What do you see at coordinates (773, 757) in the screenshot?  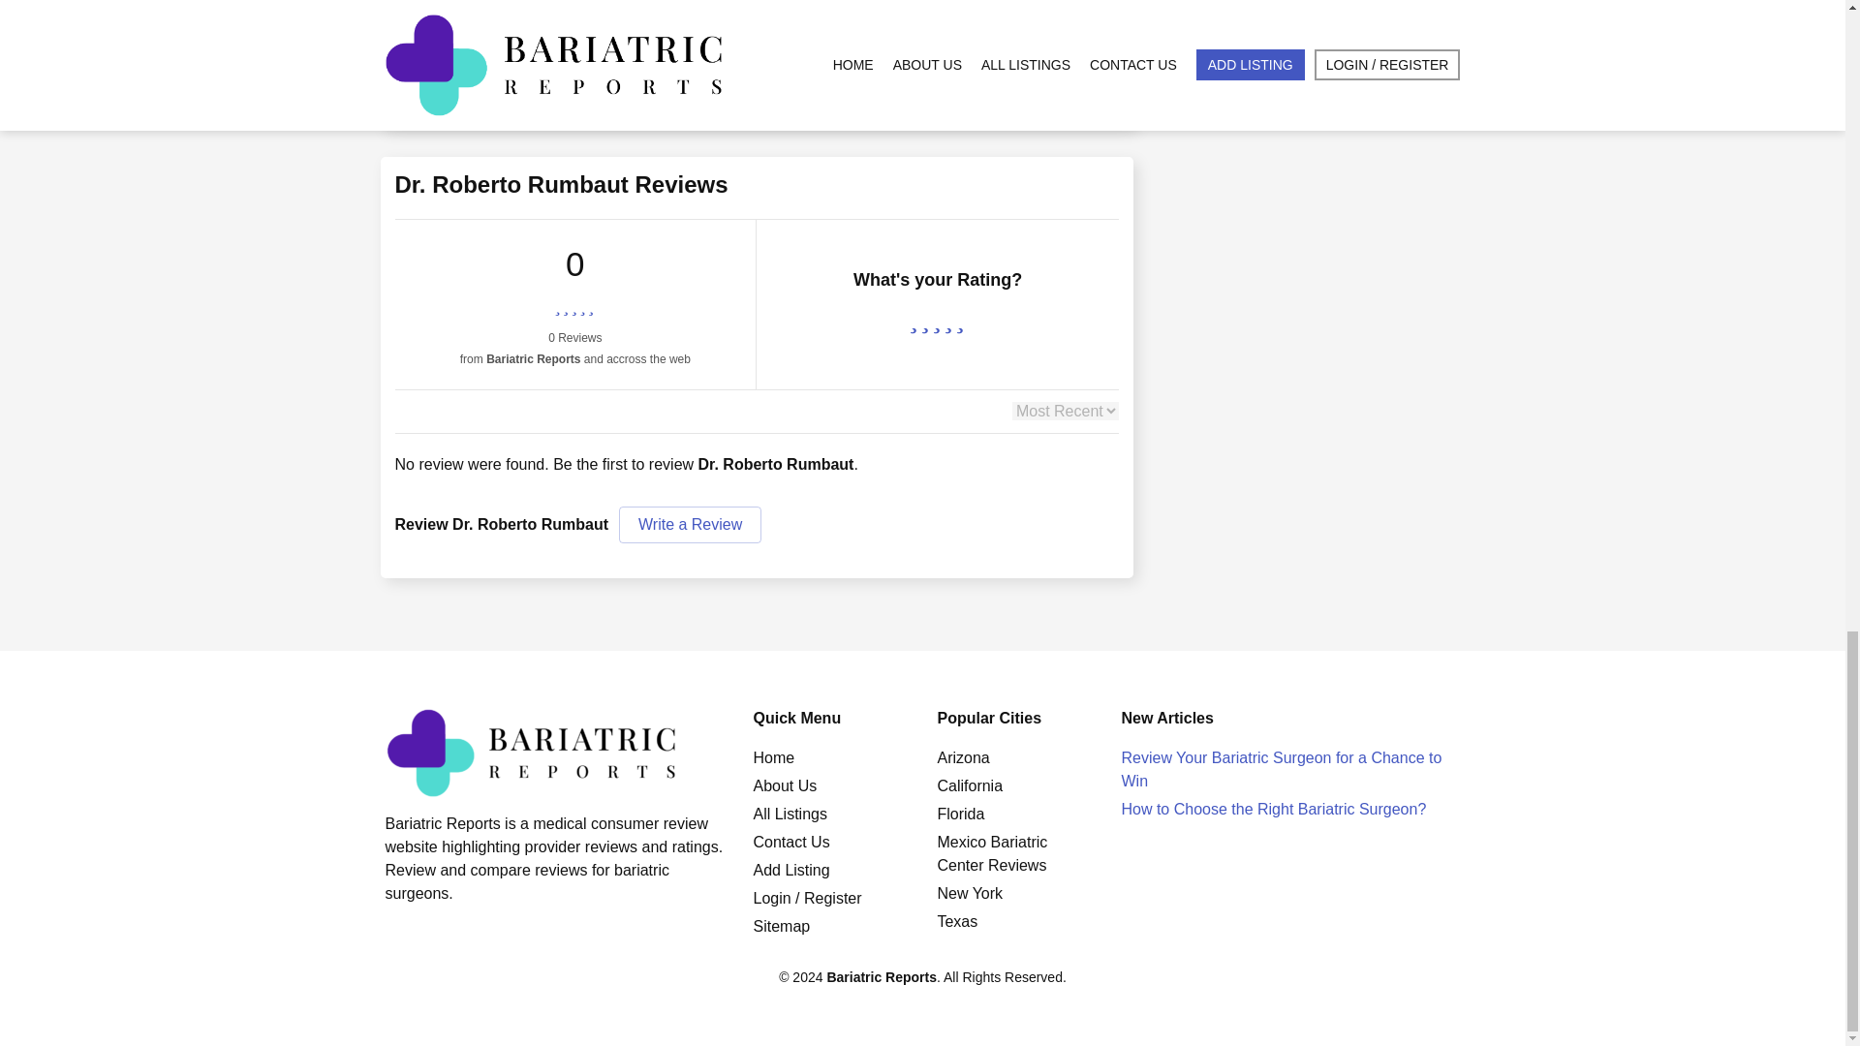 I see `Home` at bounding box center [773, 757].